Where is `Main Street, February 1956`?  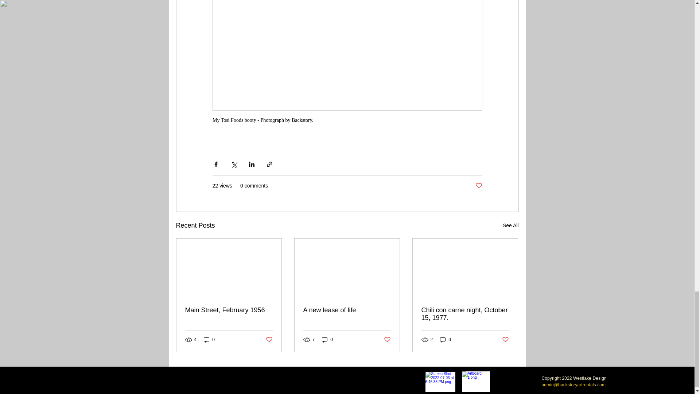 Main Street, February 1956 is located at coordinates (229, 310).